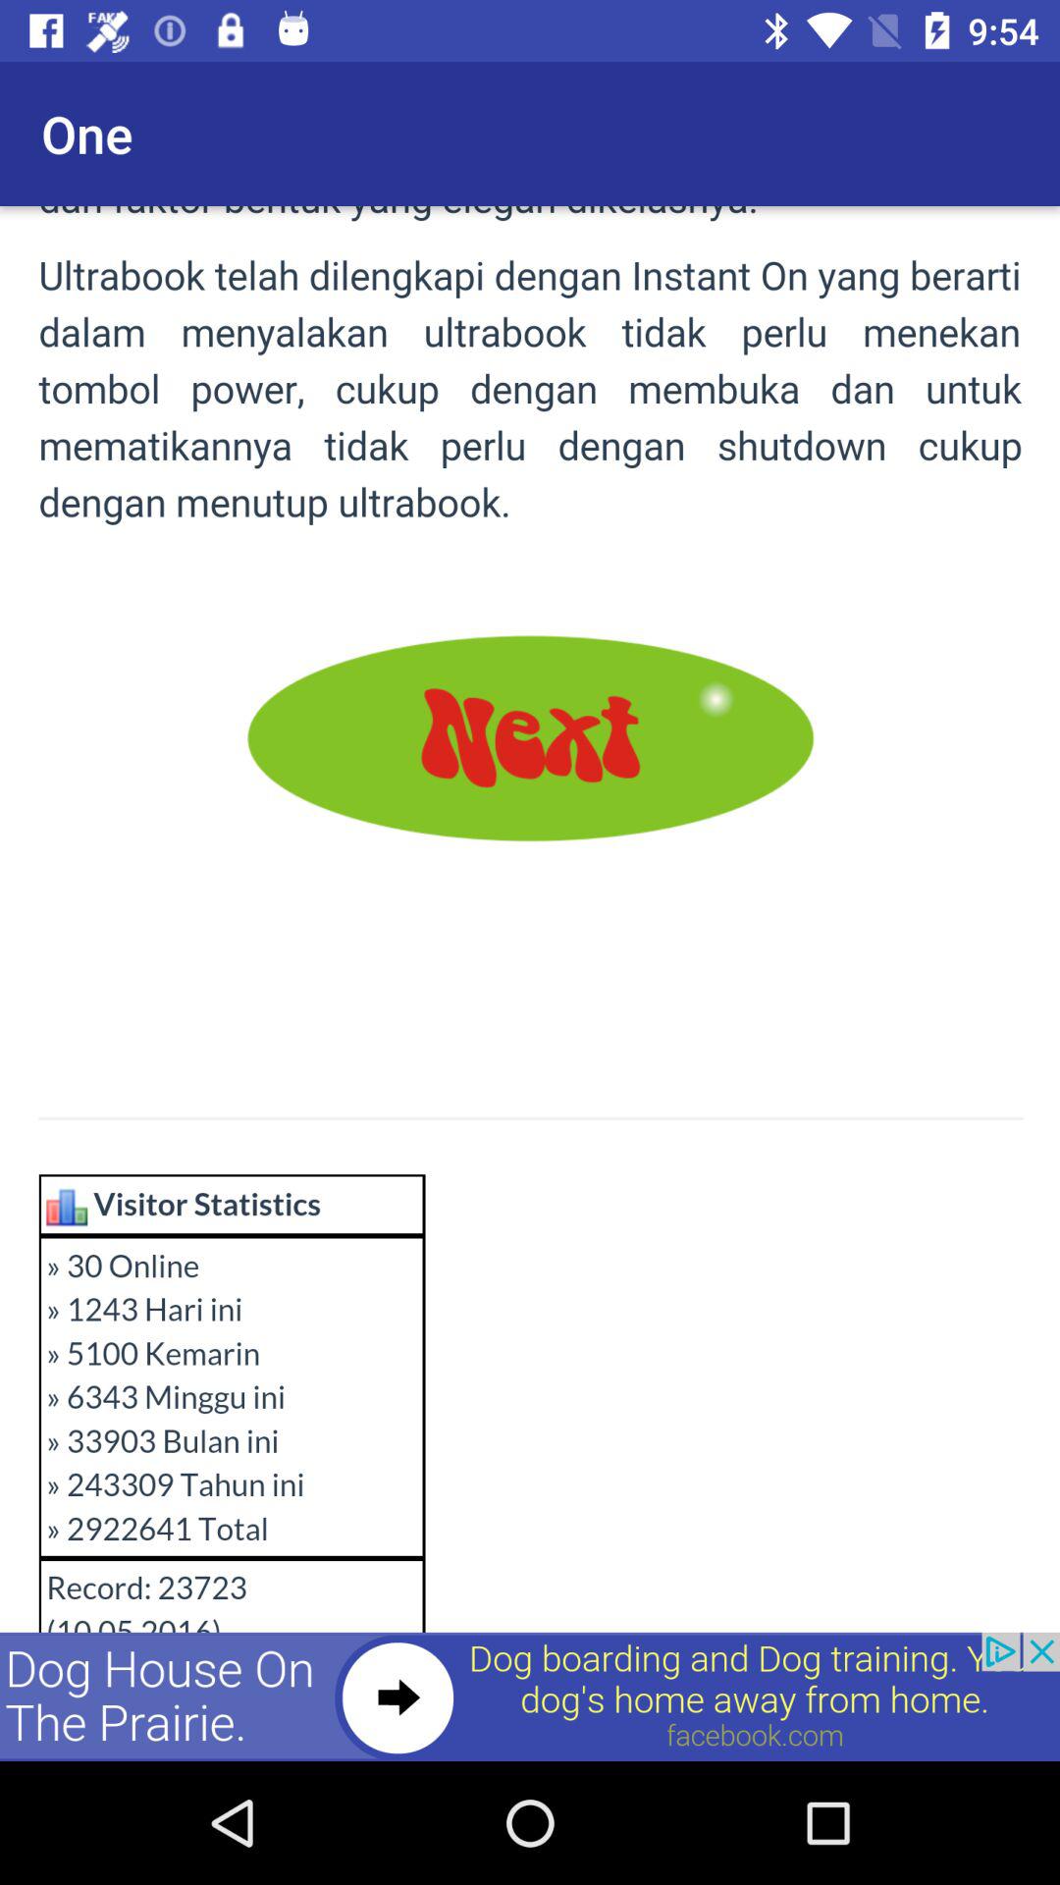 Image resolution: width=1060 pixels, height=1885 pixels. I want to click on advertisement at bottom, so click(530, 1696).